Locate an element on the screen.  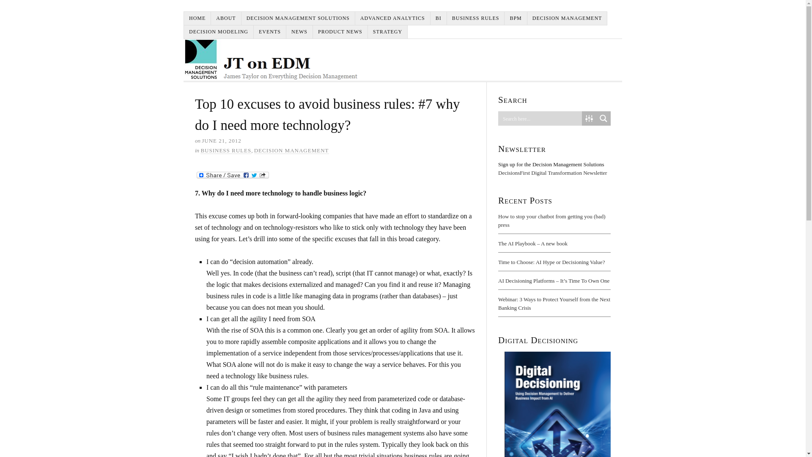
DECISION MANAGEMENT SOLUTIONS is located at coordinates (298, 19).